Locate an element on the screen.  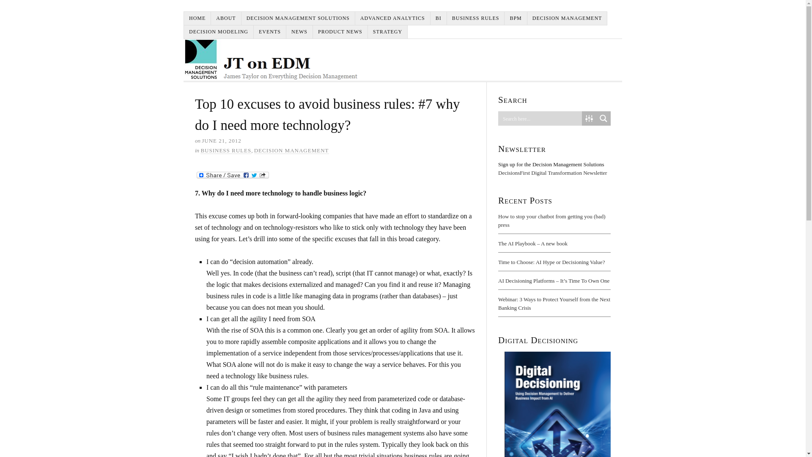
DECISION MANAGEMENT SOLUTIONS is located at coordinates (298, 19).